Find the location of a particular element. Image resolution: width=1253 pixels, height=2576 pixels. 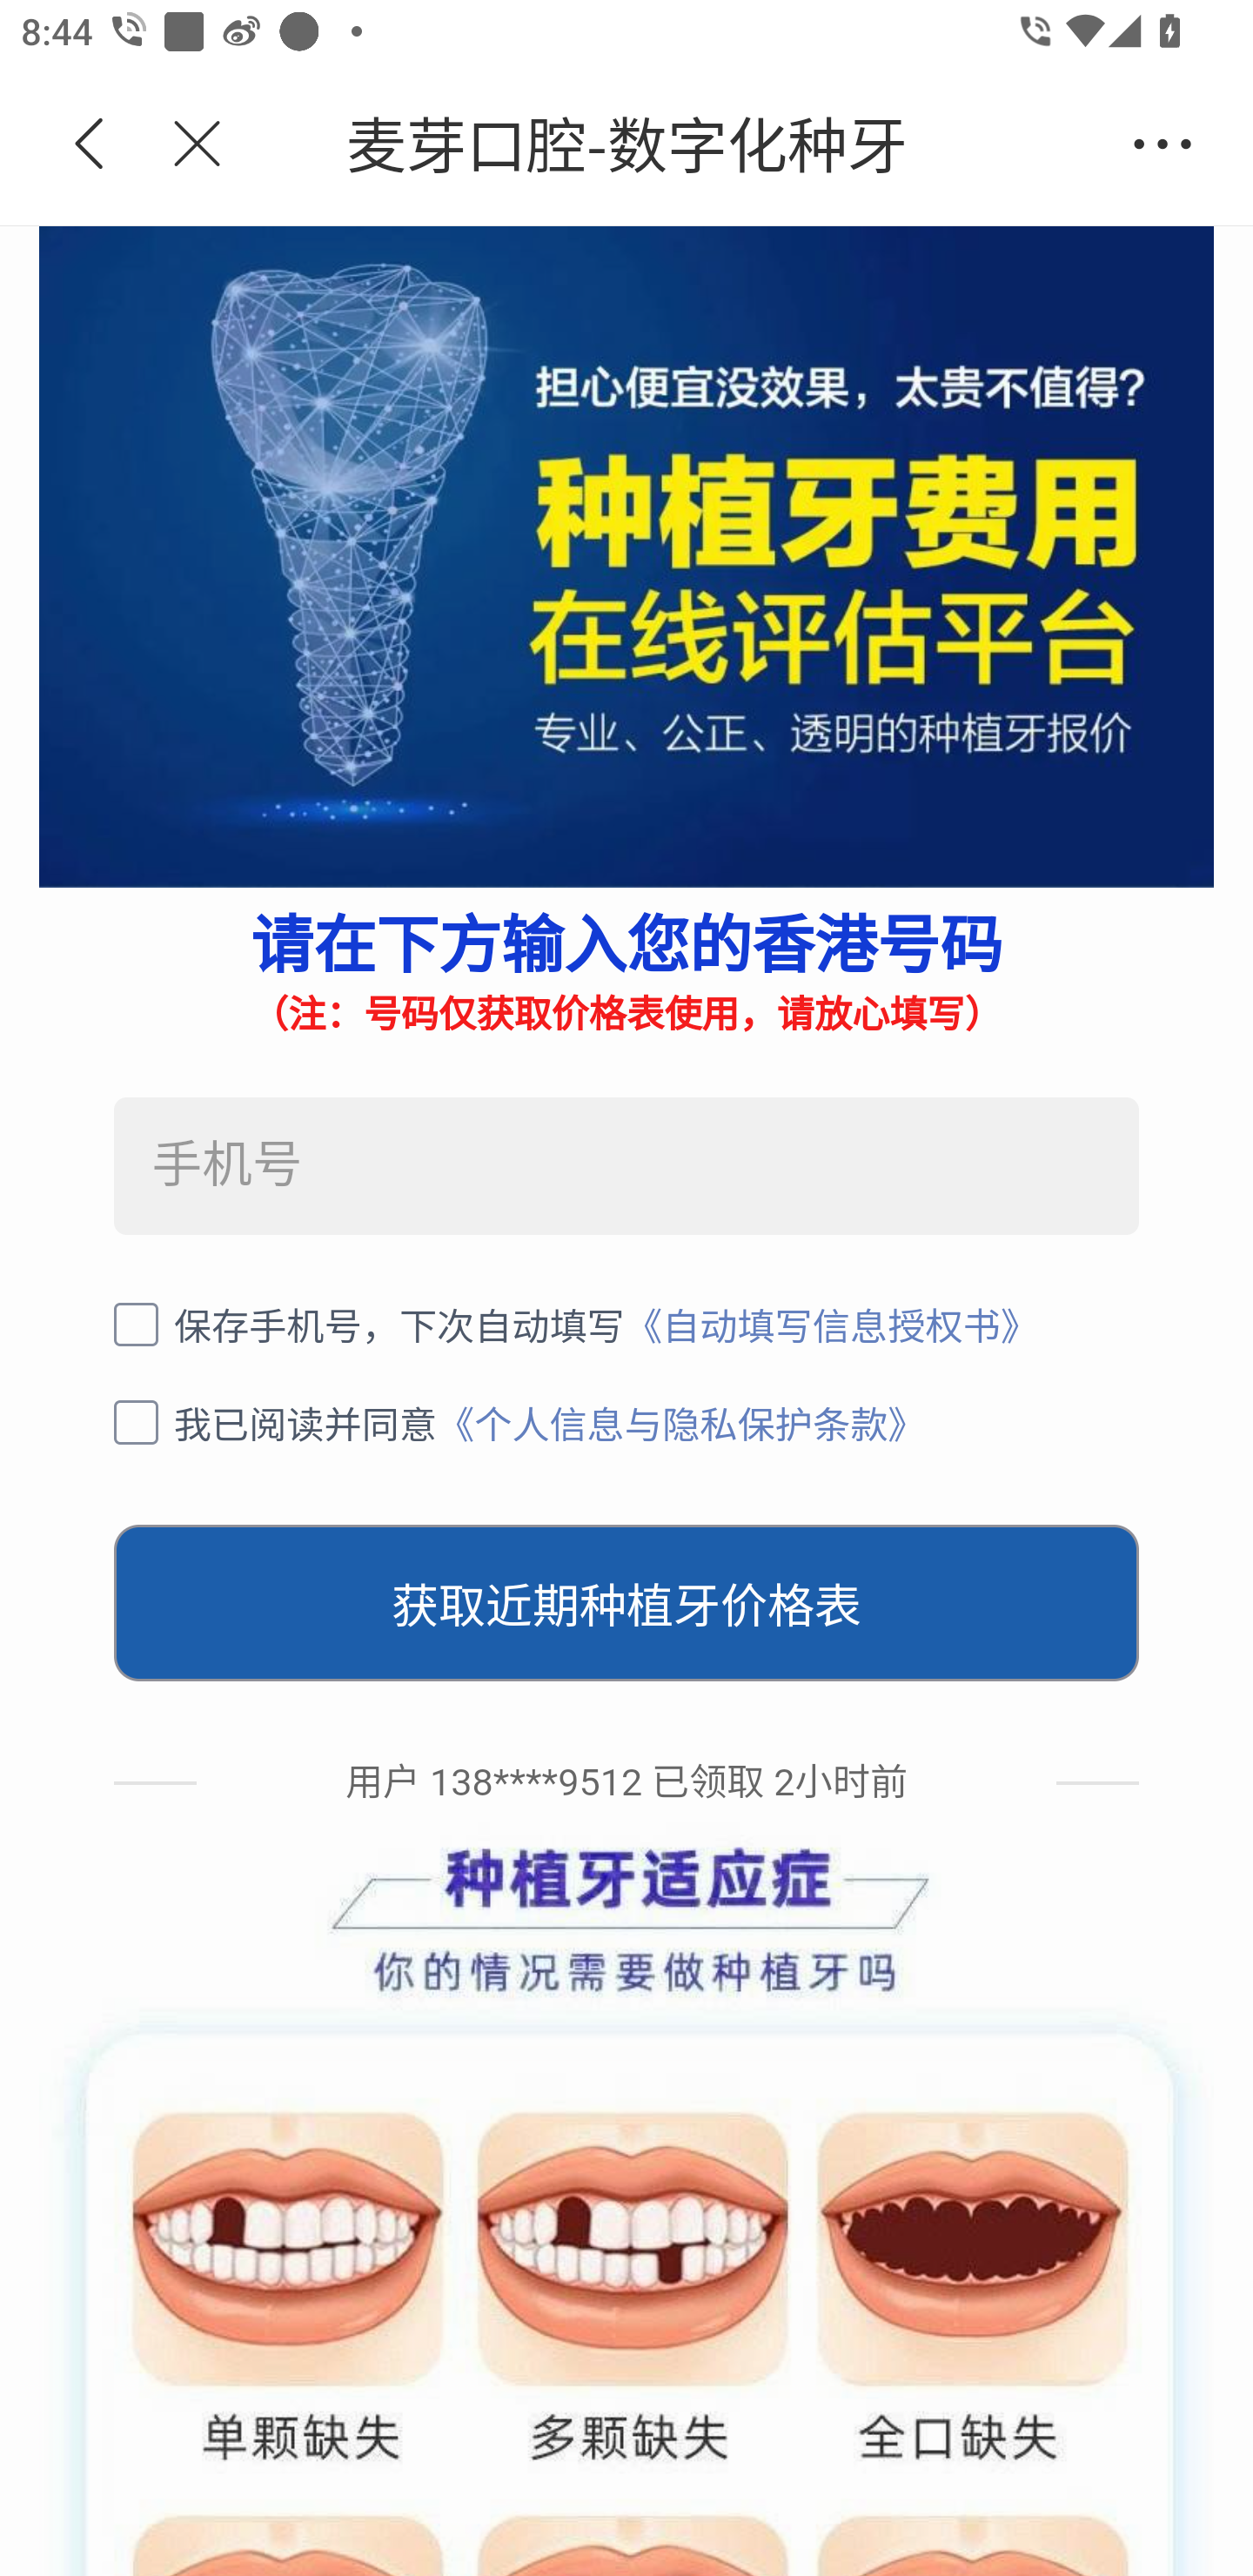

 is located at coordinates (179, 144).